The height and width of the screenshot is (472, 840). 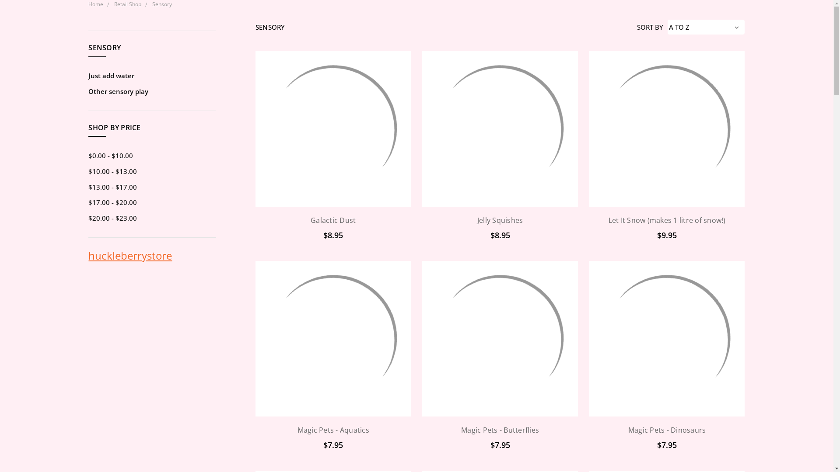 I want to click on Magic Pets - Butterflies, so click(x=500, y=430).